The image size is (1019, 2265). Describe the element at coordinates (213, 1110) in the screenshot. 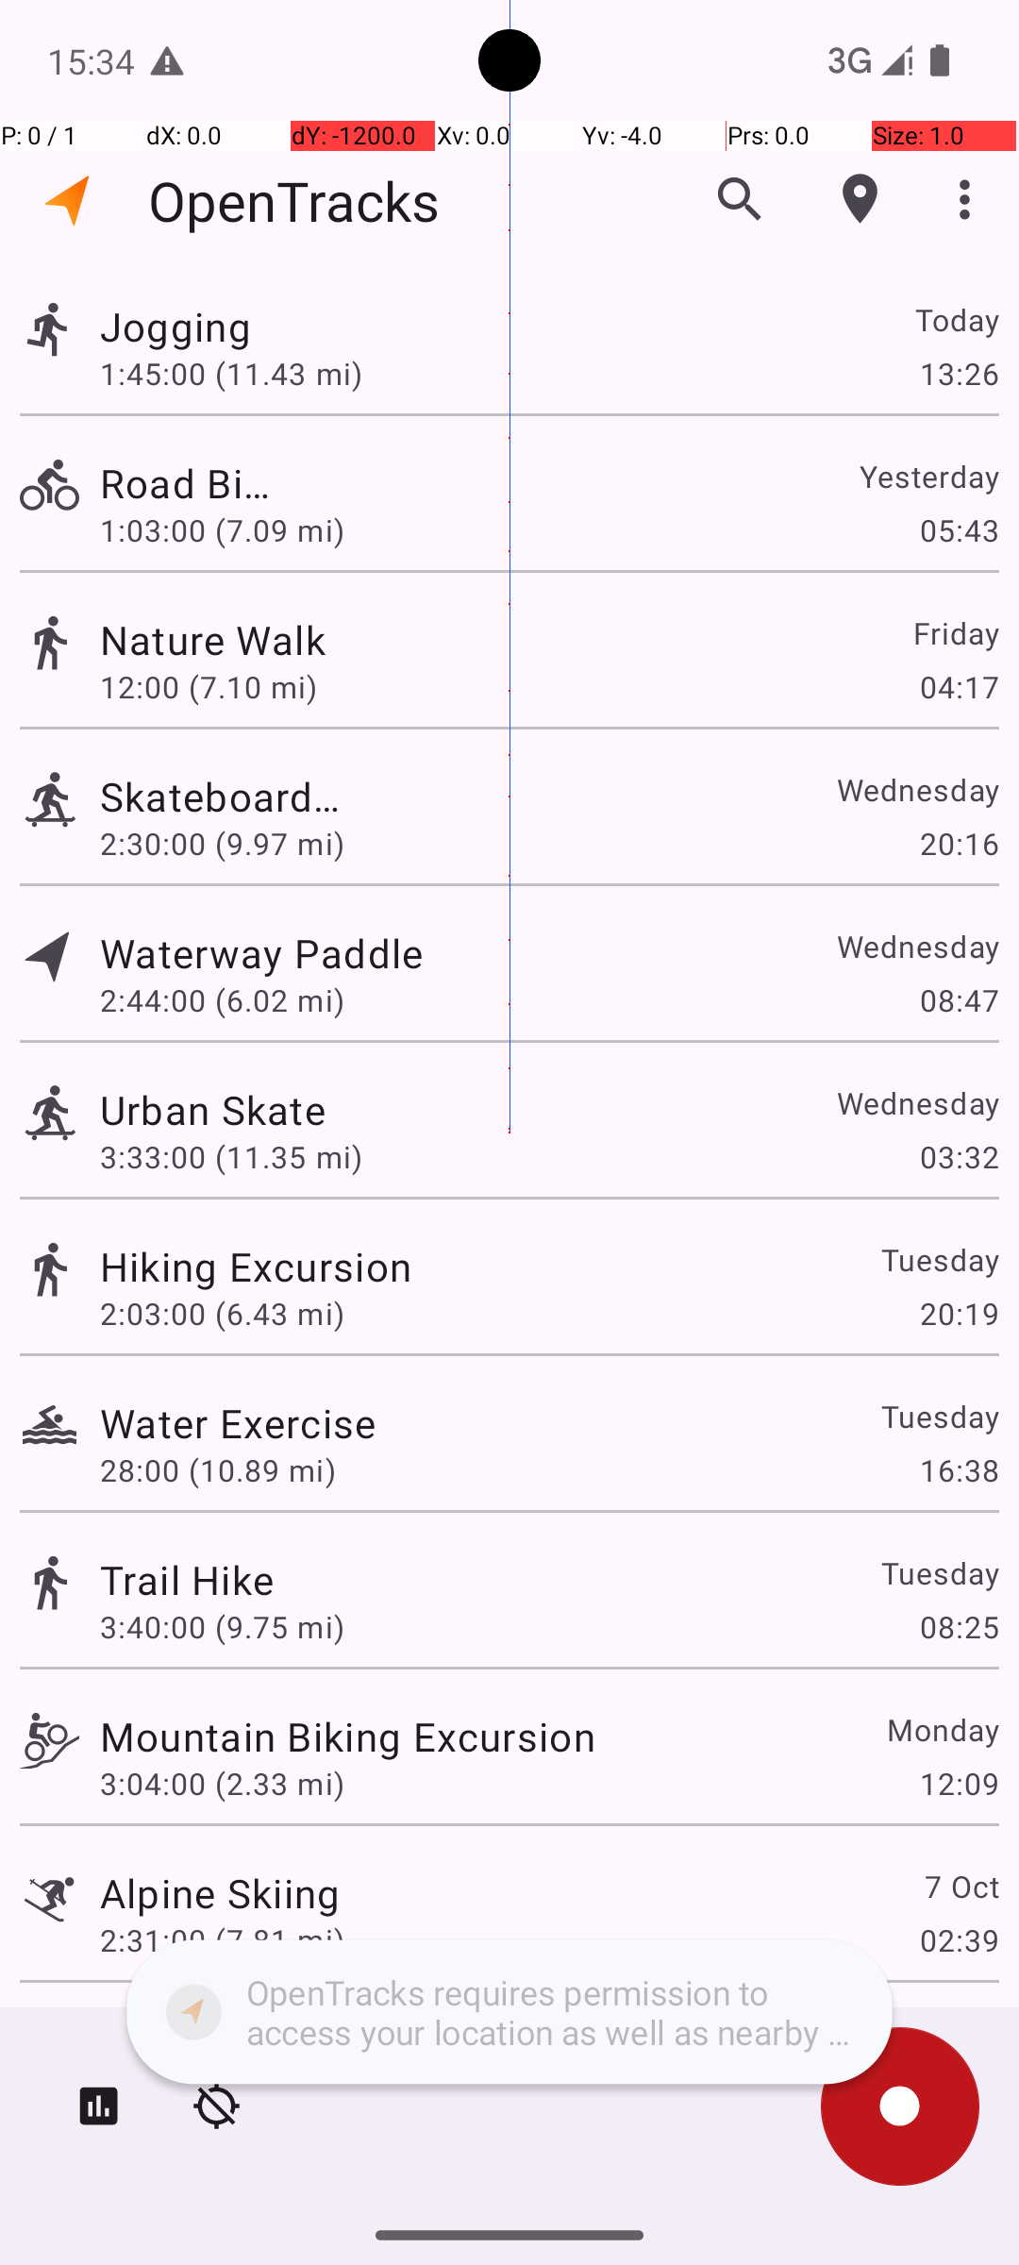

I see `Urban Skate` at that location.